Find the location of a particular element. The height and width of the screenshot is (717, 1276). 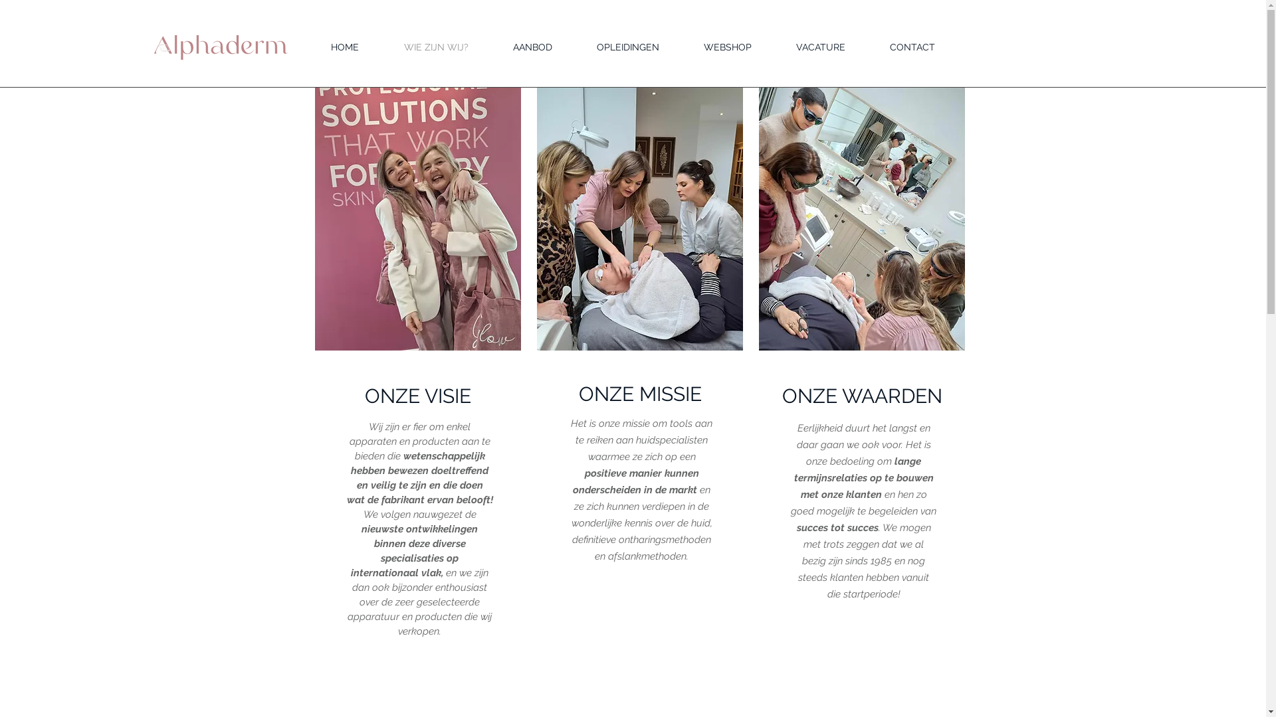

VACATURE is located at coordinates (820, 48).